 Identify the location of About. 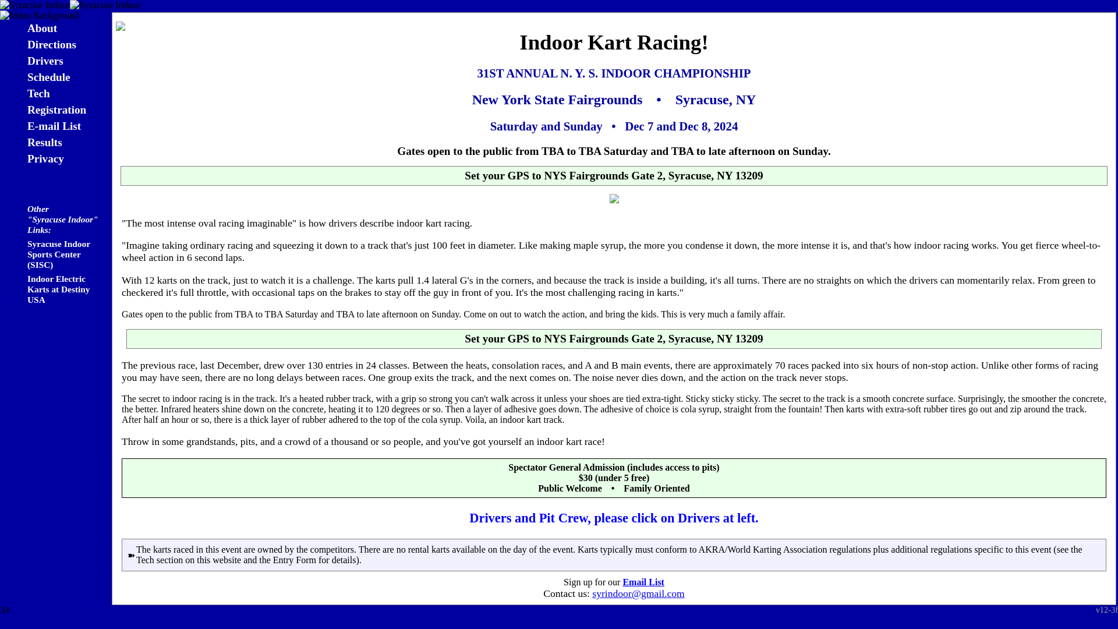
(42, 28).